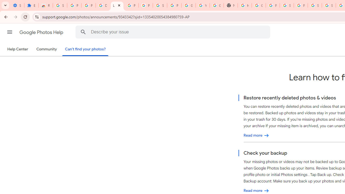 This screenshot has width=345, height=194. What do you see at coordinates (83, 32) in the screenshot?
I see `Search Help Center` at bounding box center [83, 32].